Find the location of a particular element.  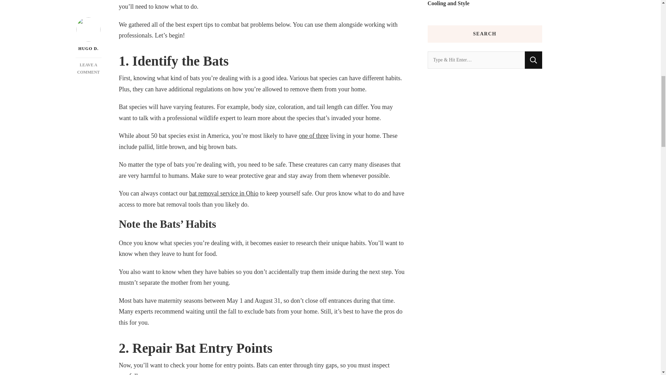

Search is located at coordinates (313, 135).